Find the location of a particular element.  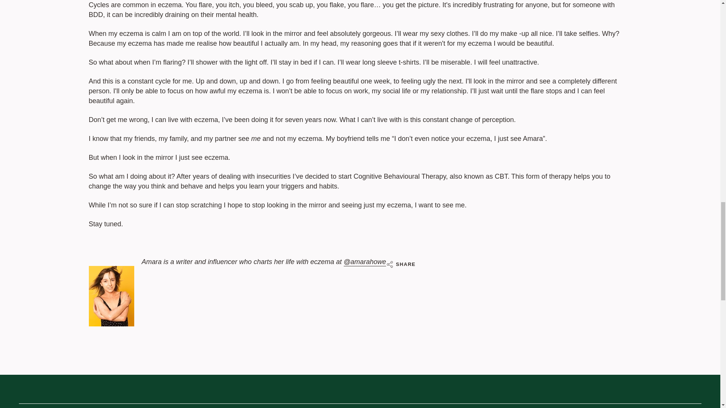

Amara Howe instagram is located at coordinates (365, 263).